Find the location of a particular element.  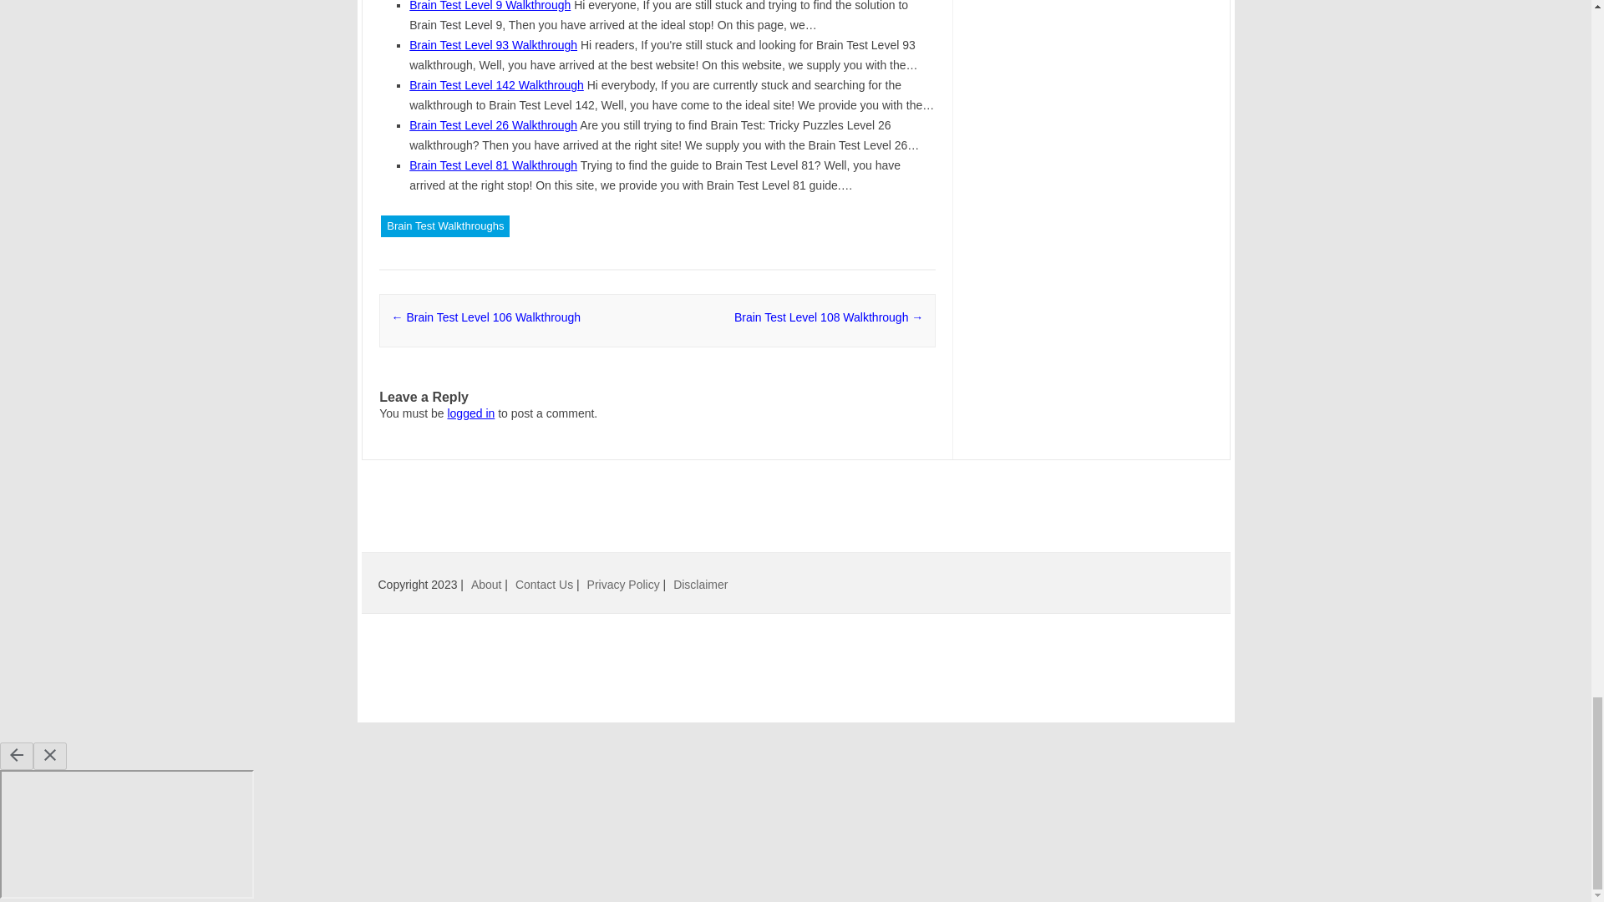

Brain Test Level 9 Walkthrough is located at coordinates (490, 6).